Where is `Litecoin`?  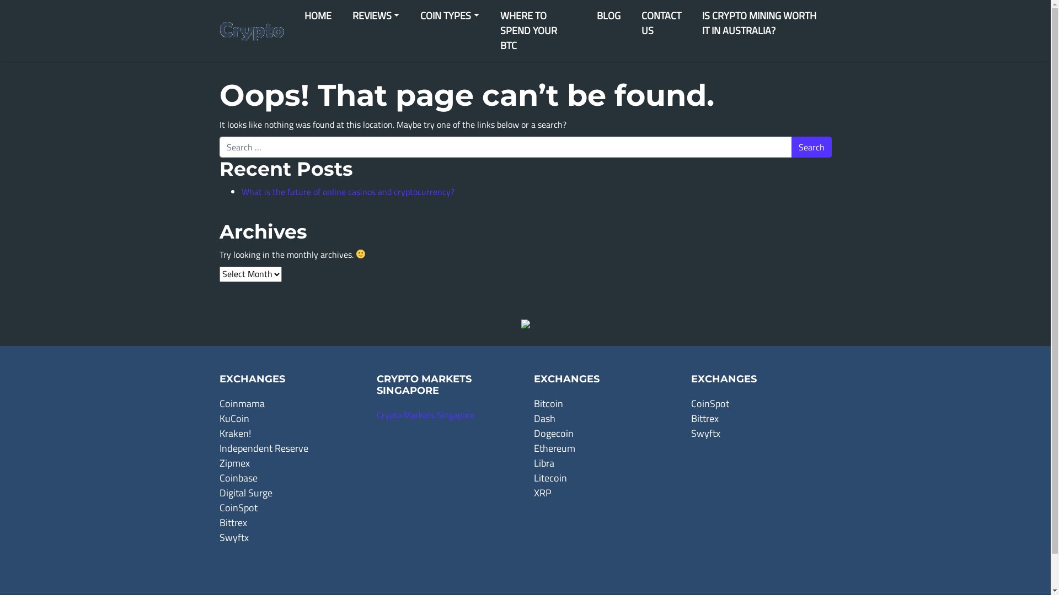
Litecoin is located at coordinates (550, 478).